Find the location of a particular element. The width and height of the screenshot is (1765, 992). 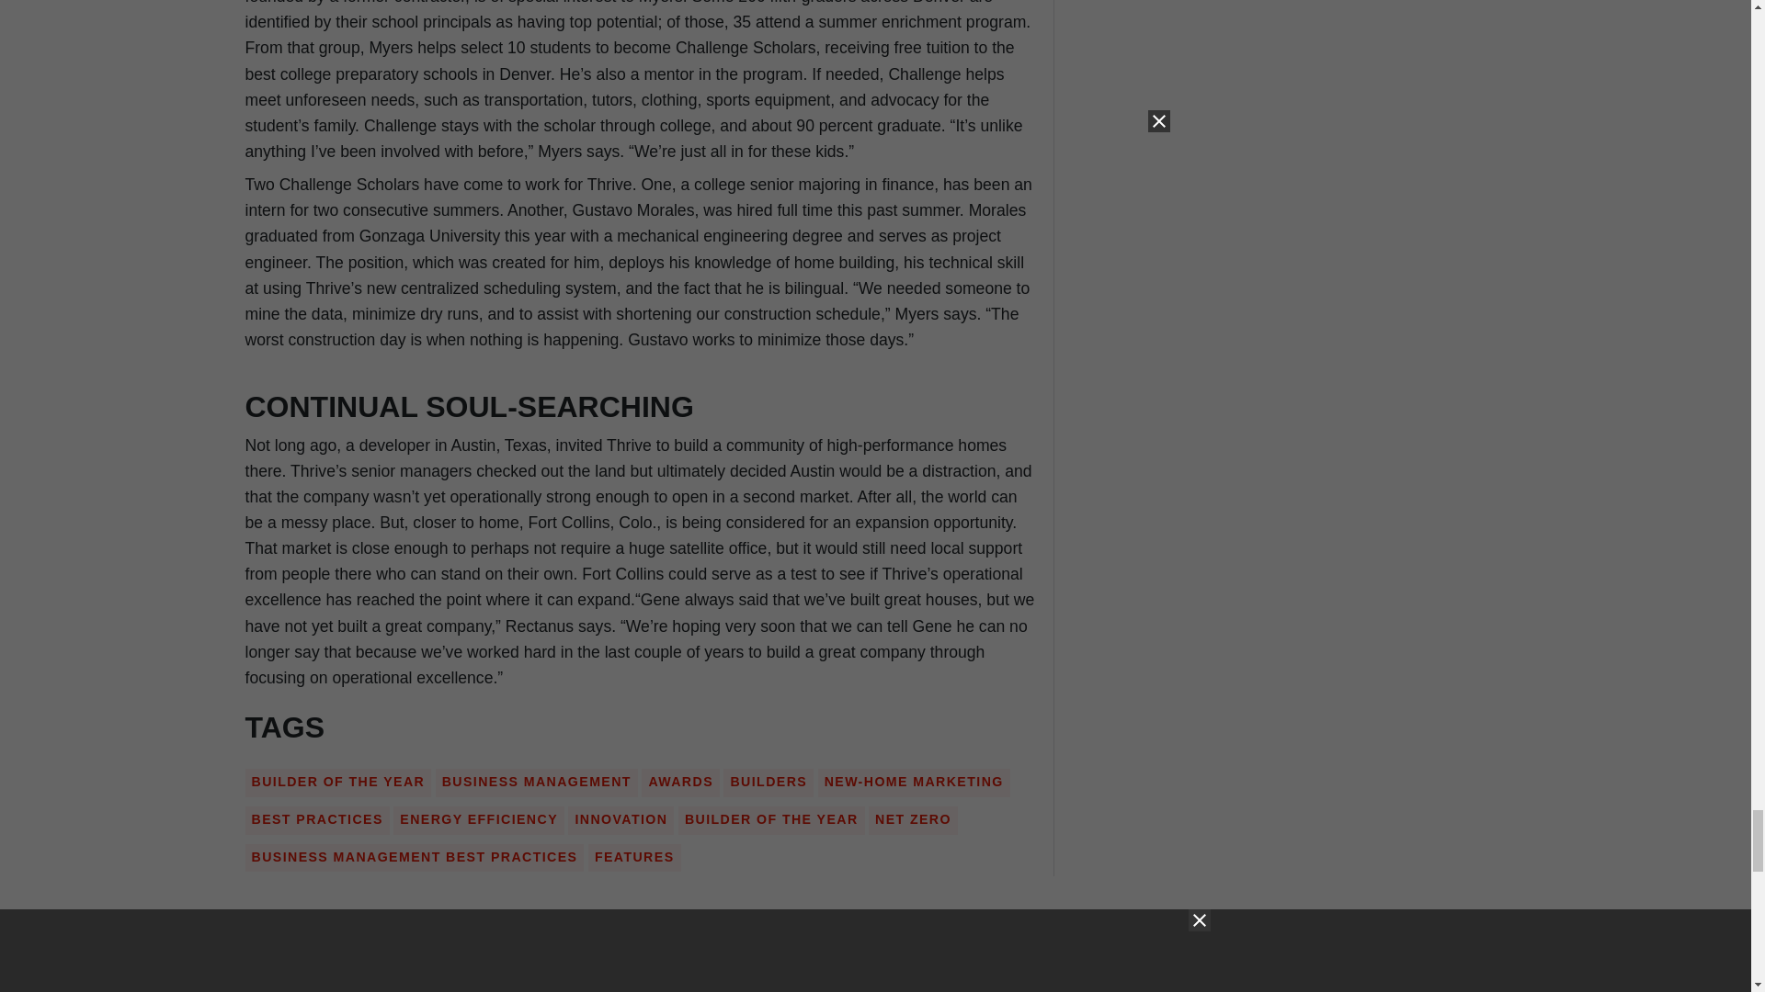

BUSINESS MANAGEMENT is located at coordinates (537, 781).